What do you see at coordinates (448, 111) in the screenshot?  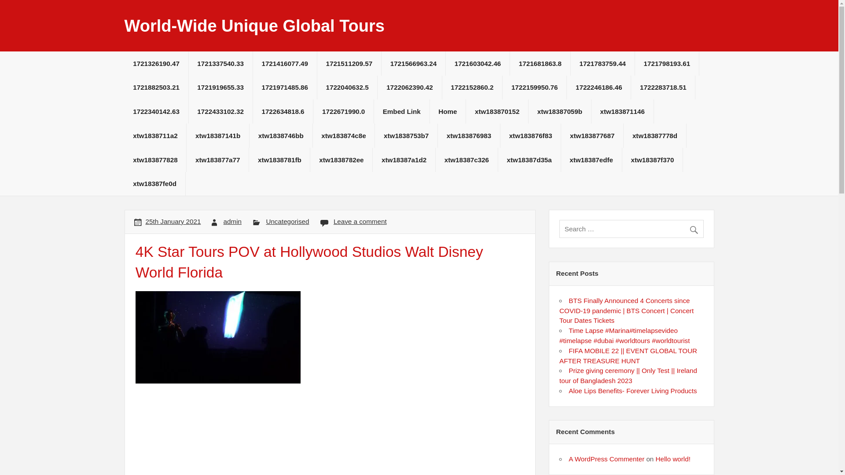 I see `Home` at bounding box center [448, 111].